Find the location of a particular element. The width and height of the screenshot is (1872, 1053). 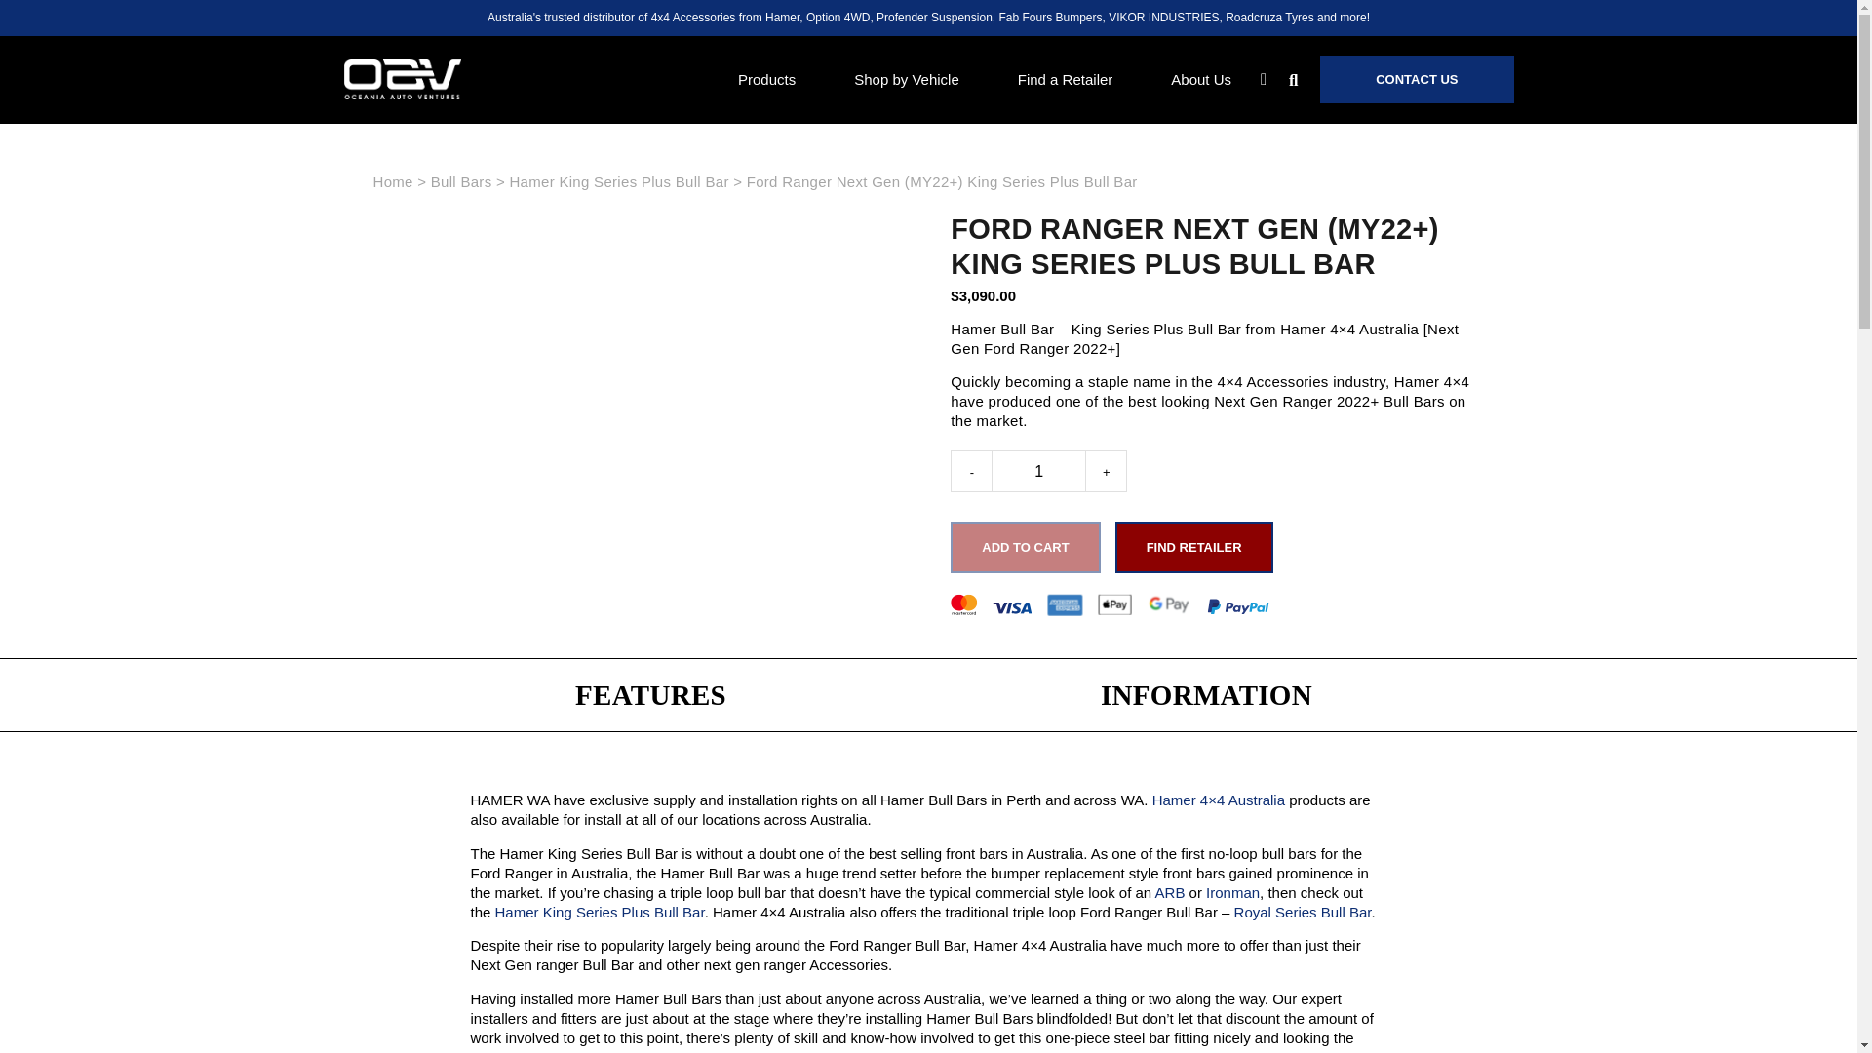

Hamer King Series Plus Bull Bar is located at coordinates (618, 181).